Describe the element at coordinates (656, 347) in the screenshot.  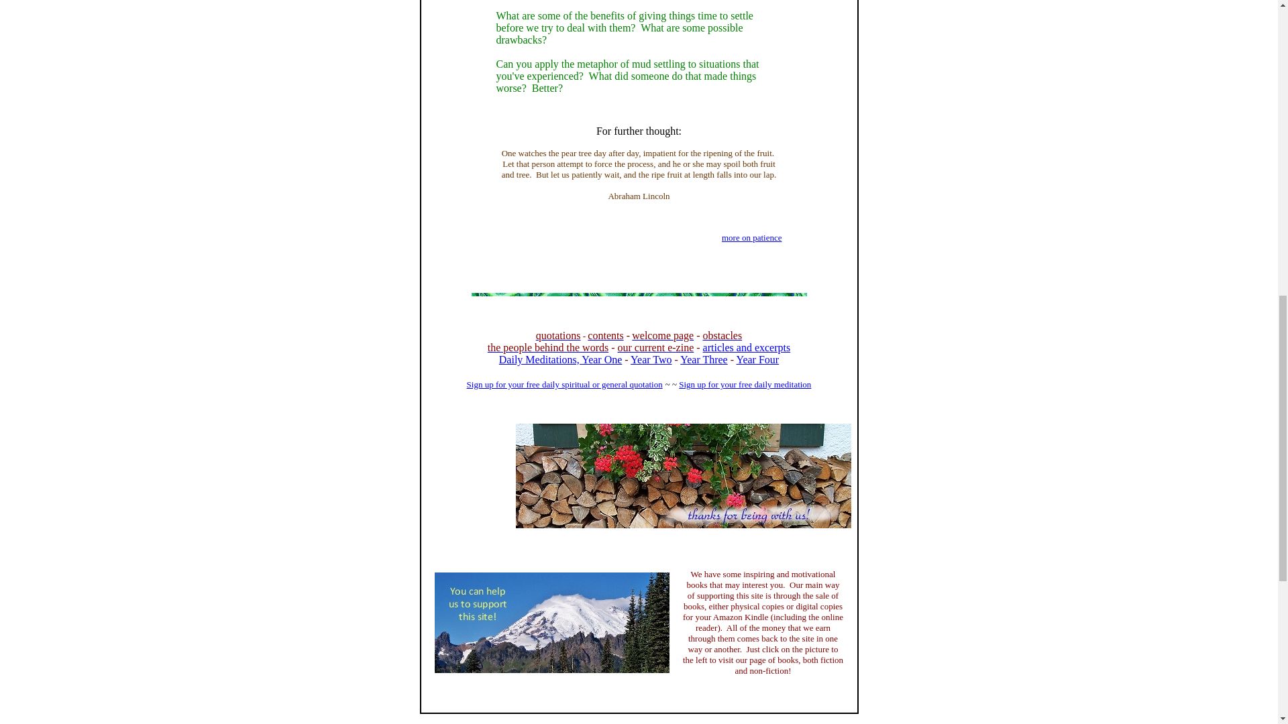
I see `our current e-zine` at that location.